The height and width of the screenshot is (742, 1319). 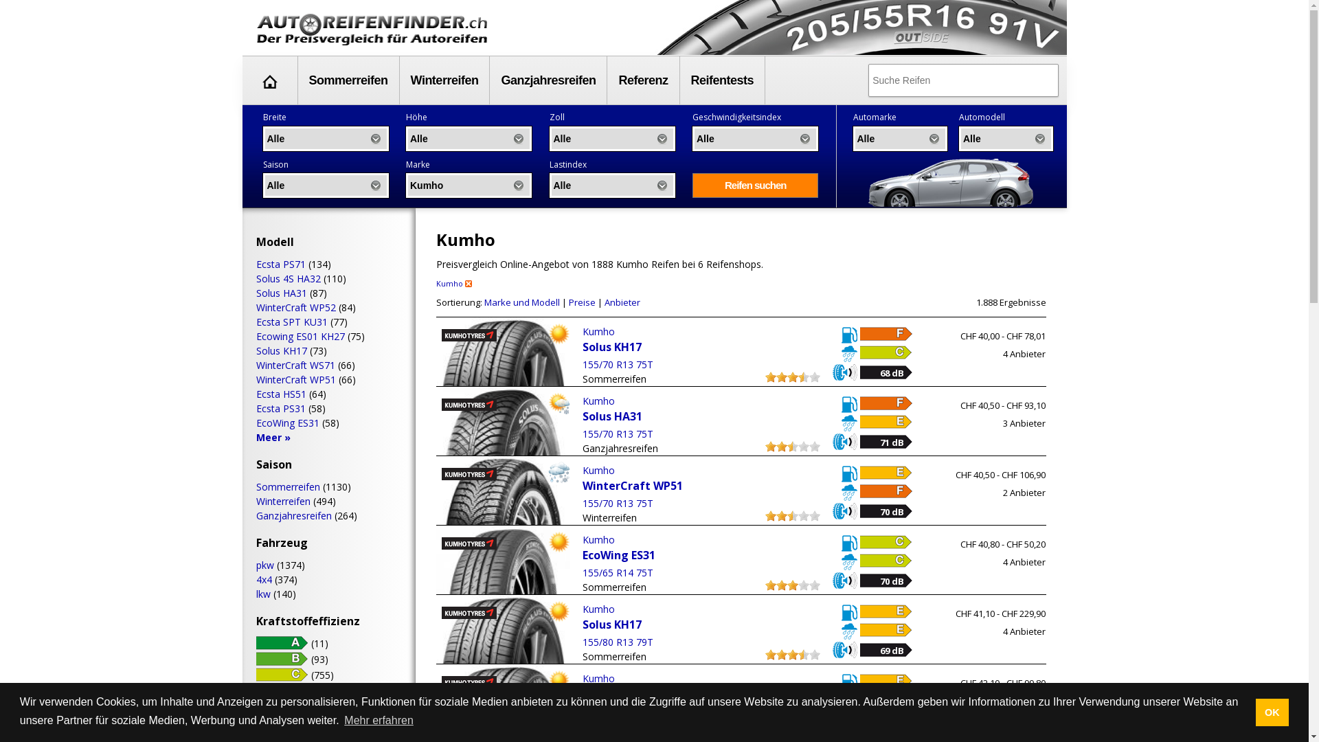 What do you see at coordinates (293, 515) in the screenshot?
I see `Ganzjahresreifen` at bounding box center [293, 515].